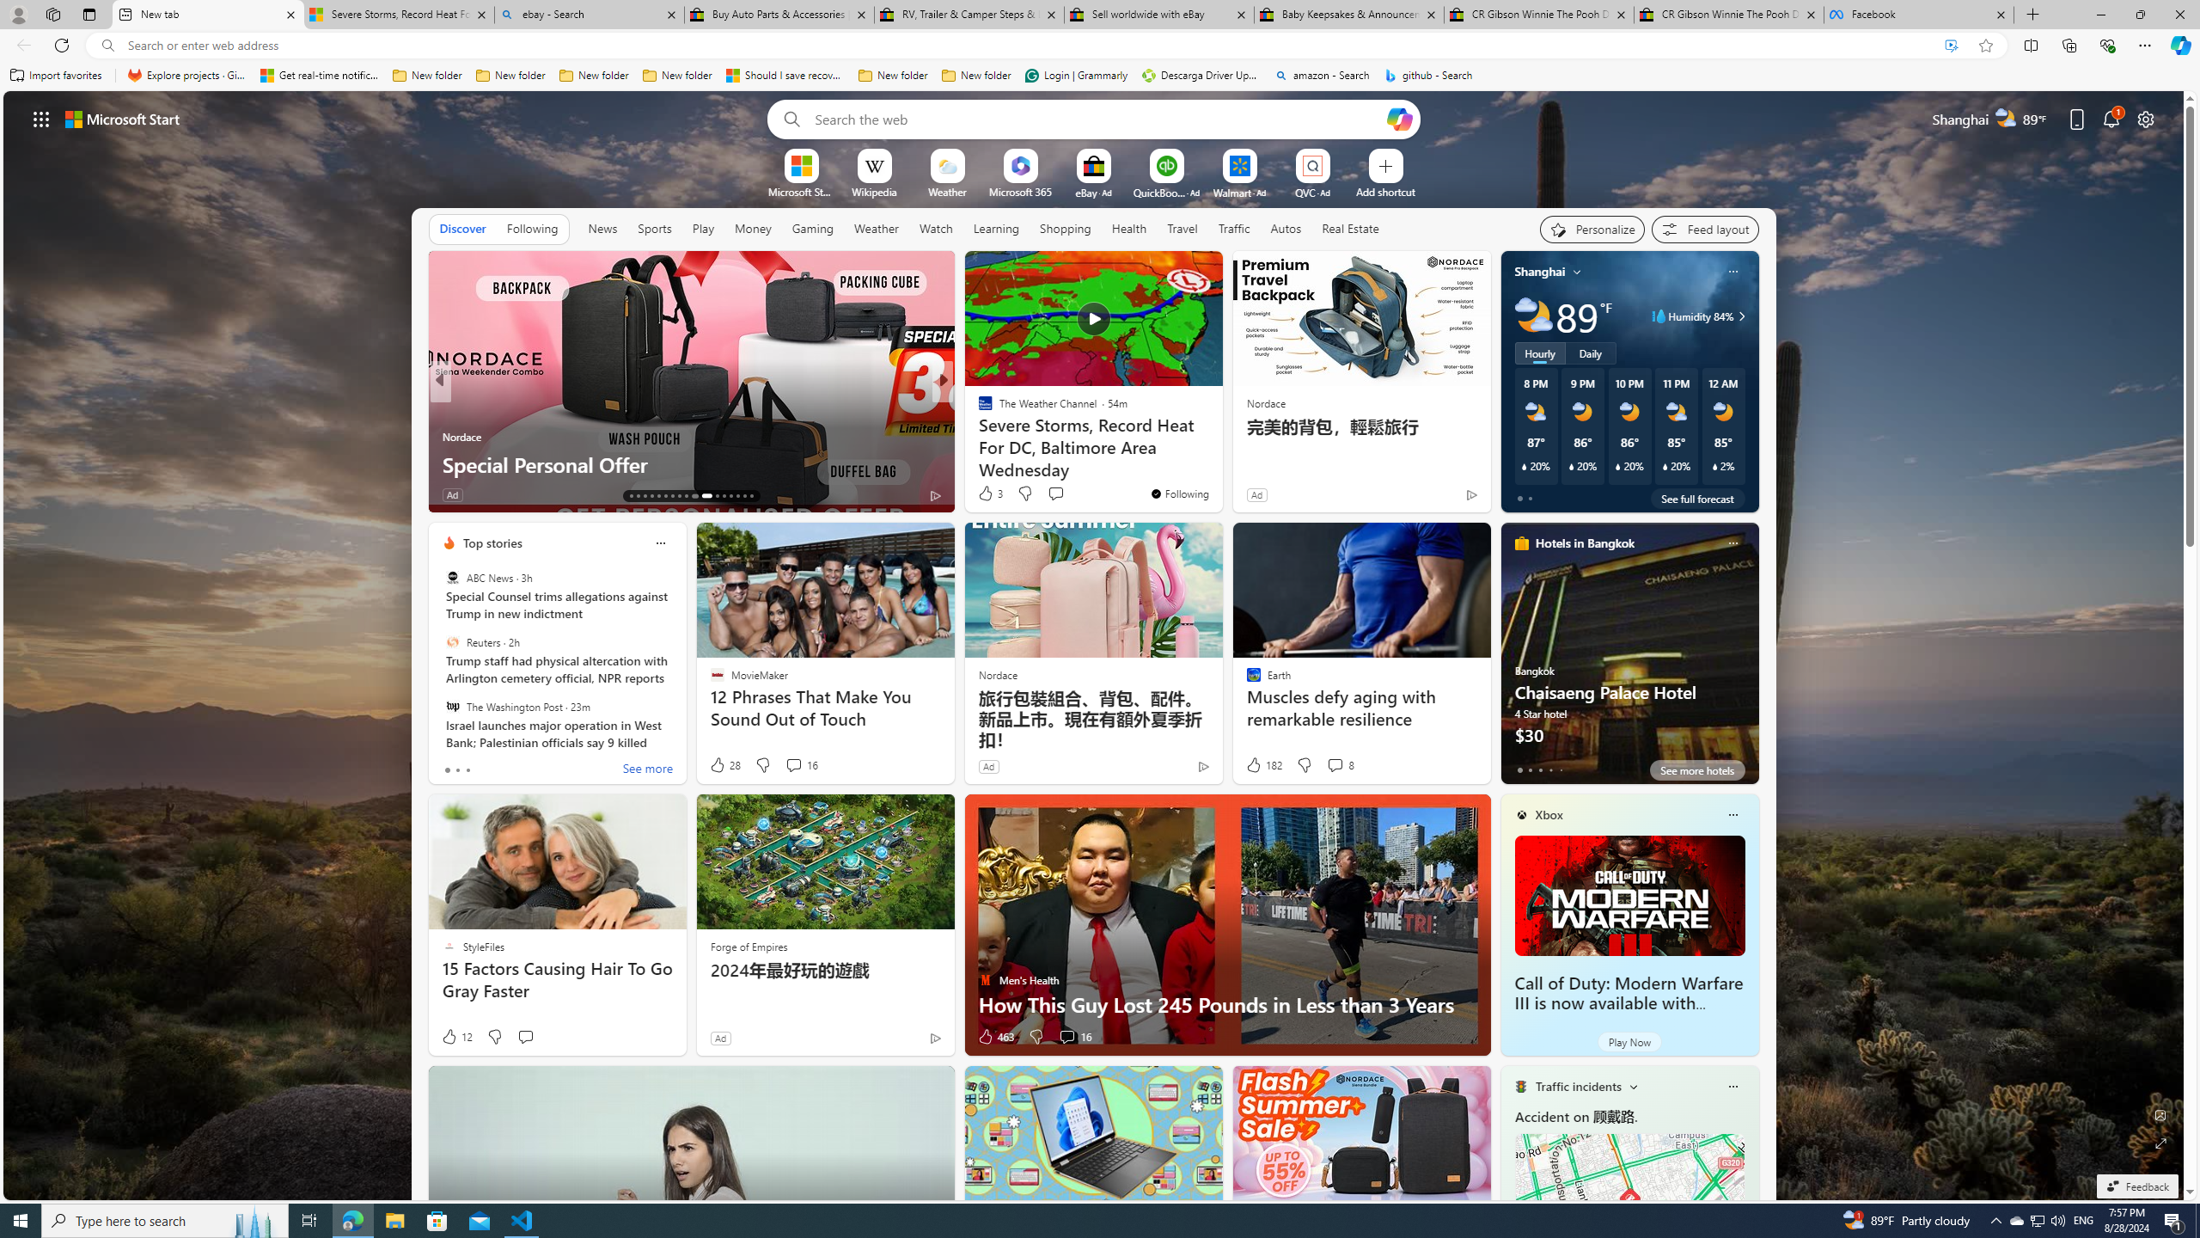  I want to click on Add this page to favorites (Ctrl+D), so click(1987, 46).